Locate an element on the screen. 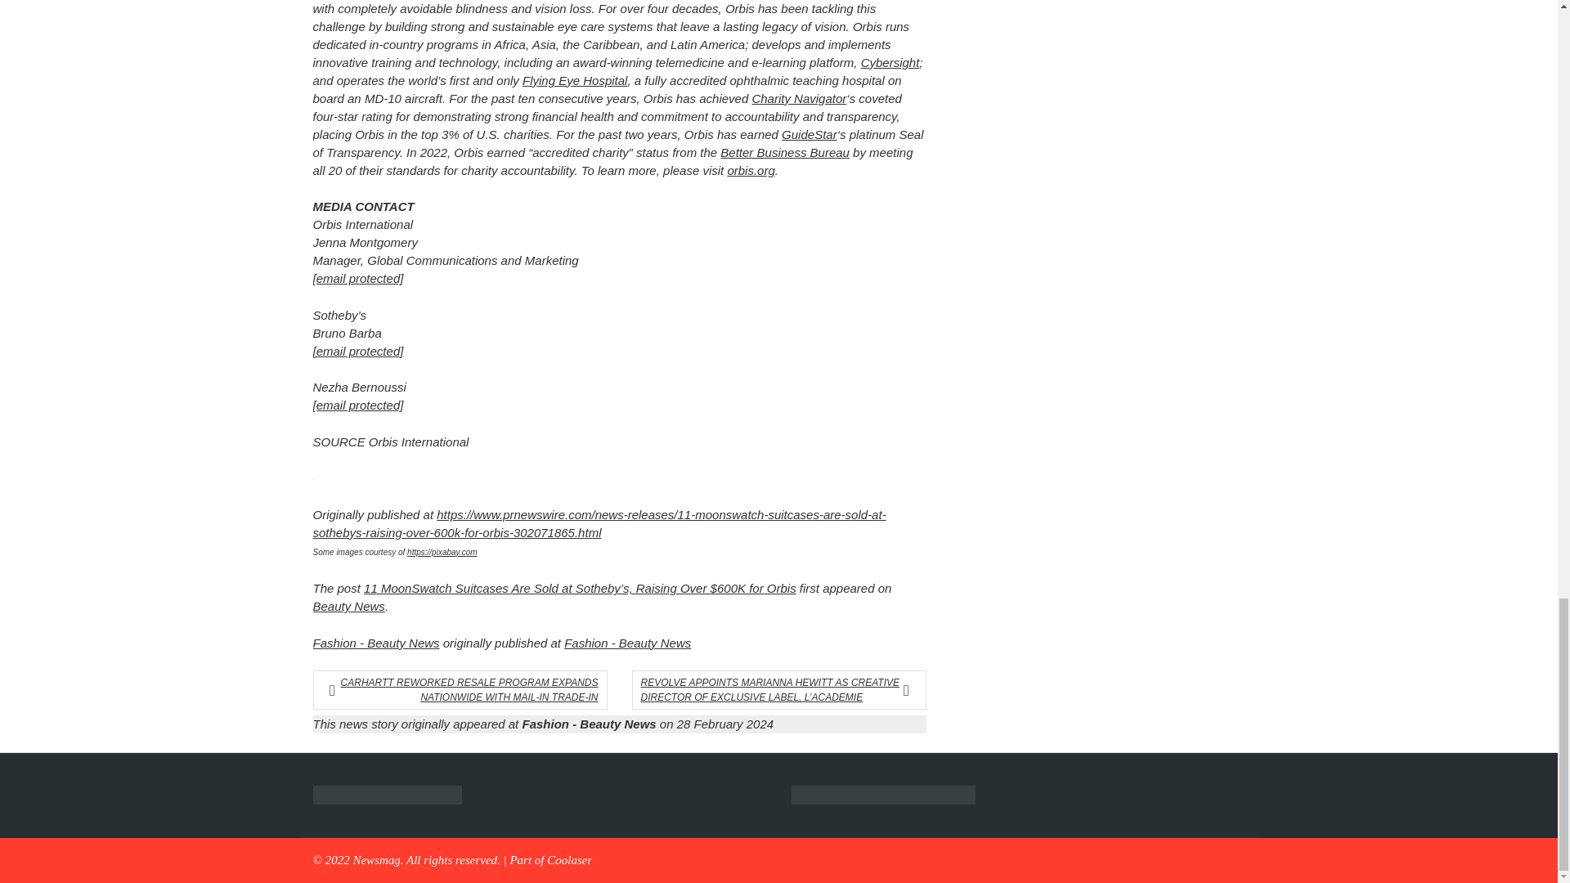 Image resolution: width=1570 pixels, height=883 pixels. GuideStar is located at coordinates (810, 134).